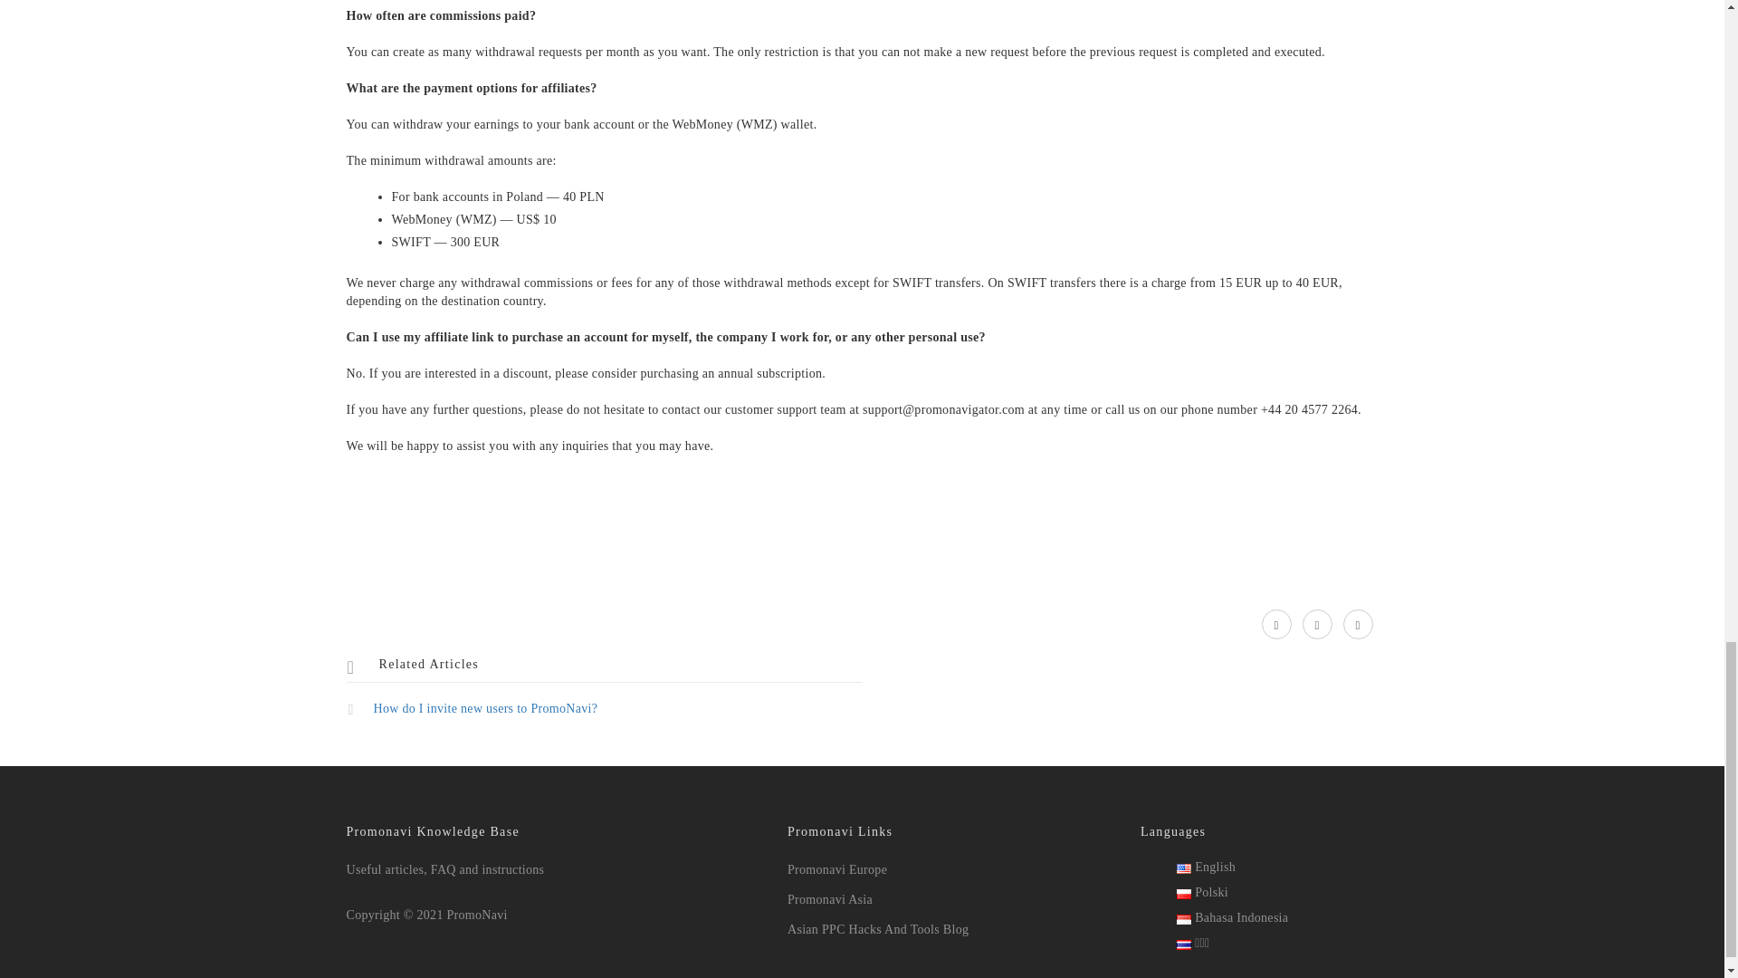  I want to click on Bahasa Indonesia, so click(1231, 916).